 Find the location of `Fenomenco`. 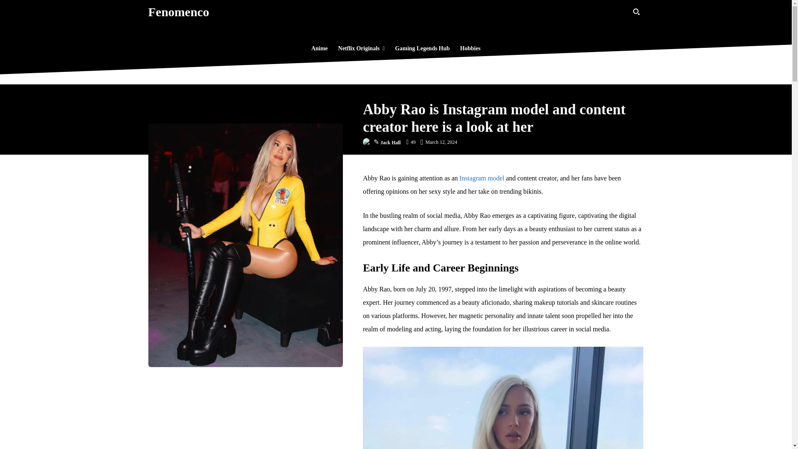

Fenomenco is located at coordinates (178, 12).